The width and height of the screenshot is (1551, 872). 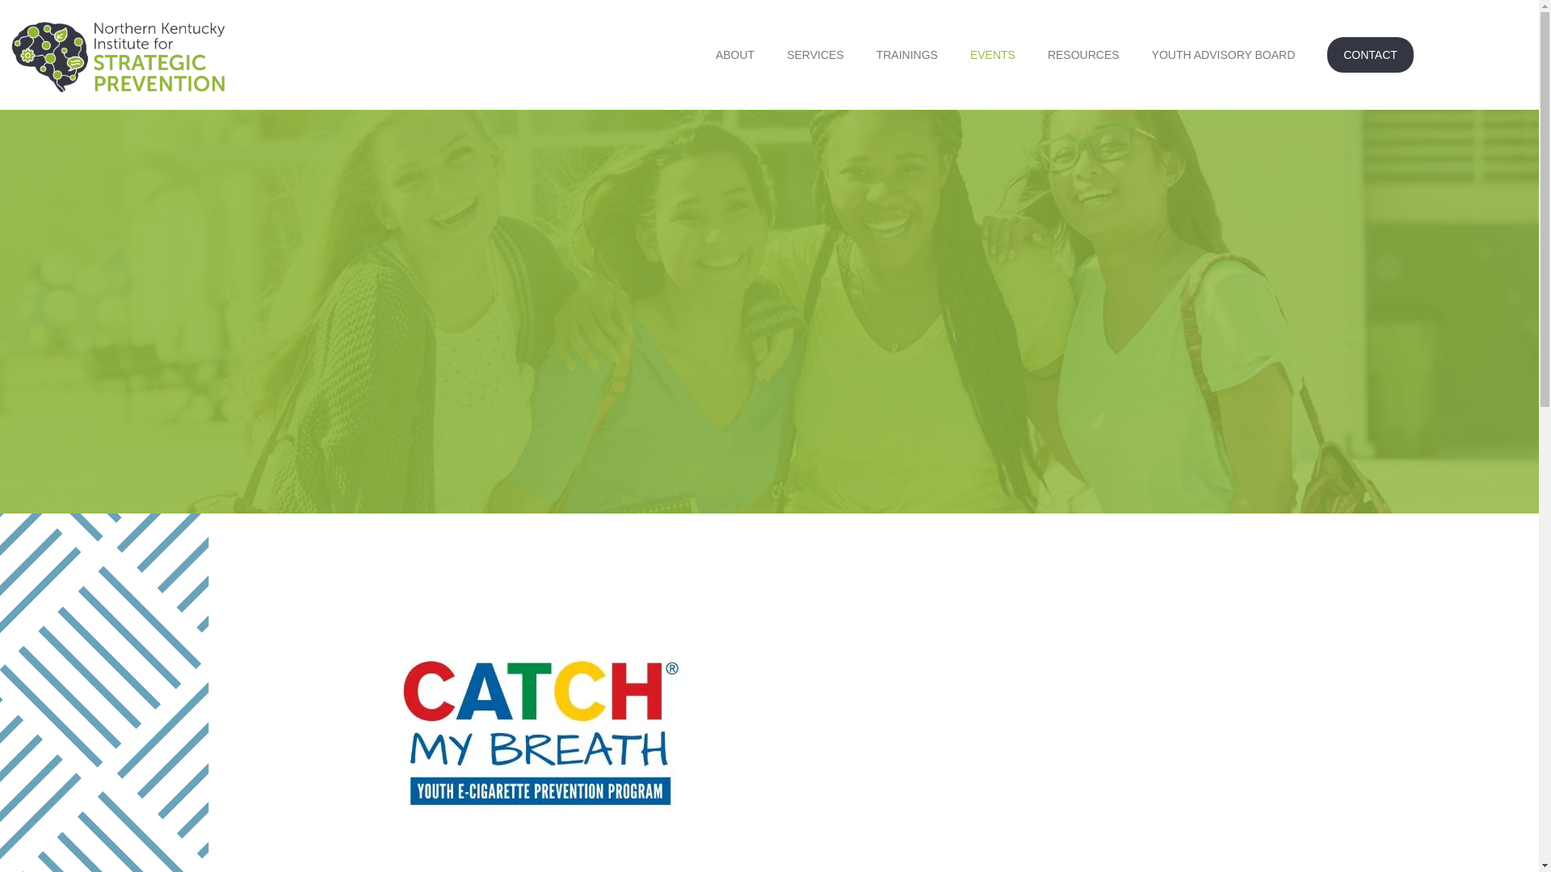 What do you see at coordinates (992, 55) in the screenshot?
I see `EVENTS` at bounding box center [992, 55].